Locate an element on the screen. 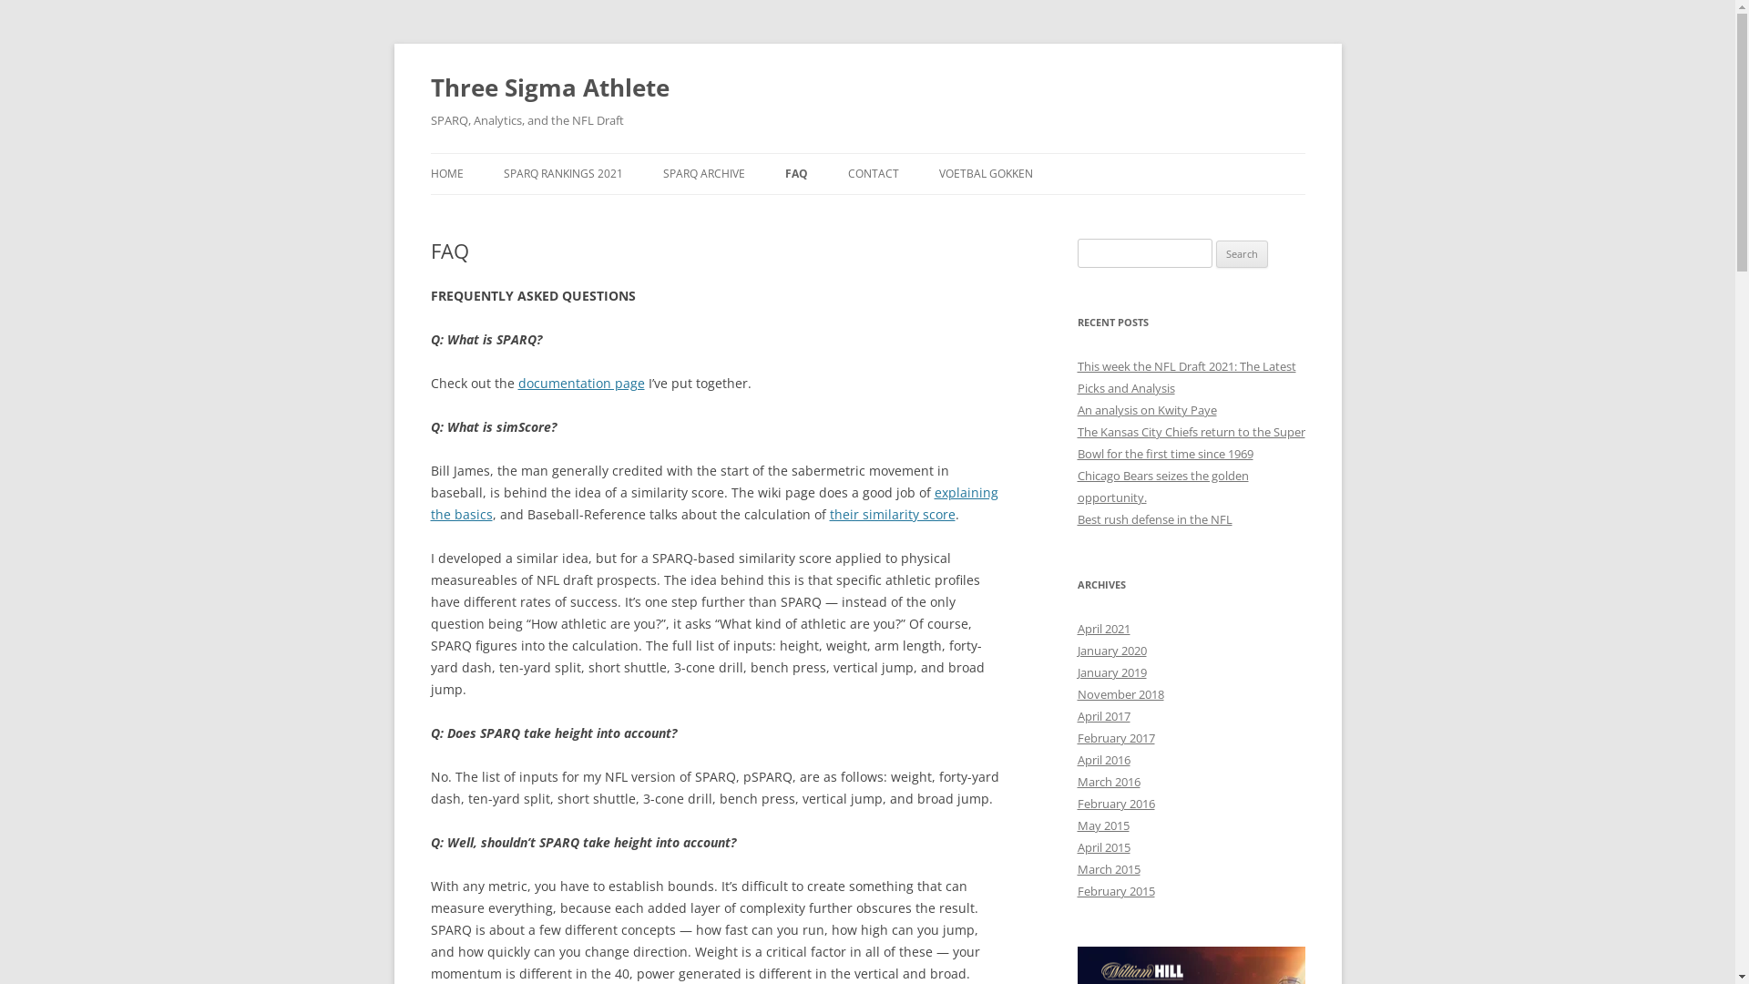 Image resolution: width=1749 pixels, height=984 pixels. An analysis on Kwity Paye is located at coordinates (1146, 410).